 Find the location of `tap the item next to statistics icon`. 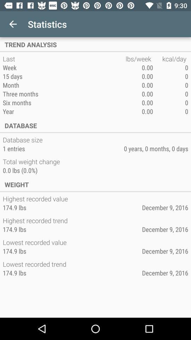

tap the item next to statistics icon is located at coordinates (13, 24).